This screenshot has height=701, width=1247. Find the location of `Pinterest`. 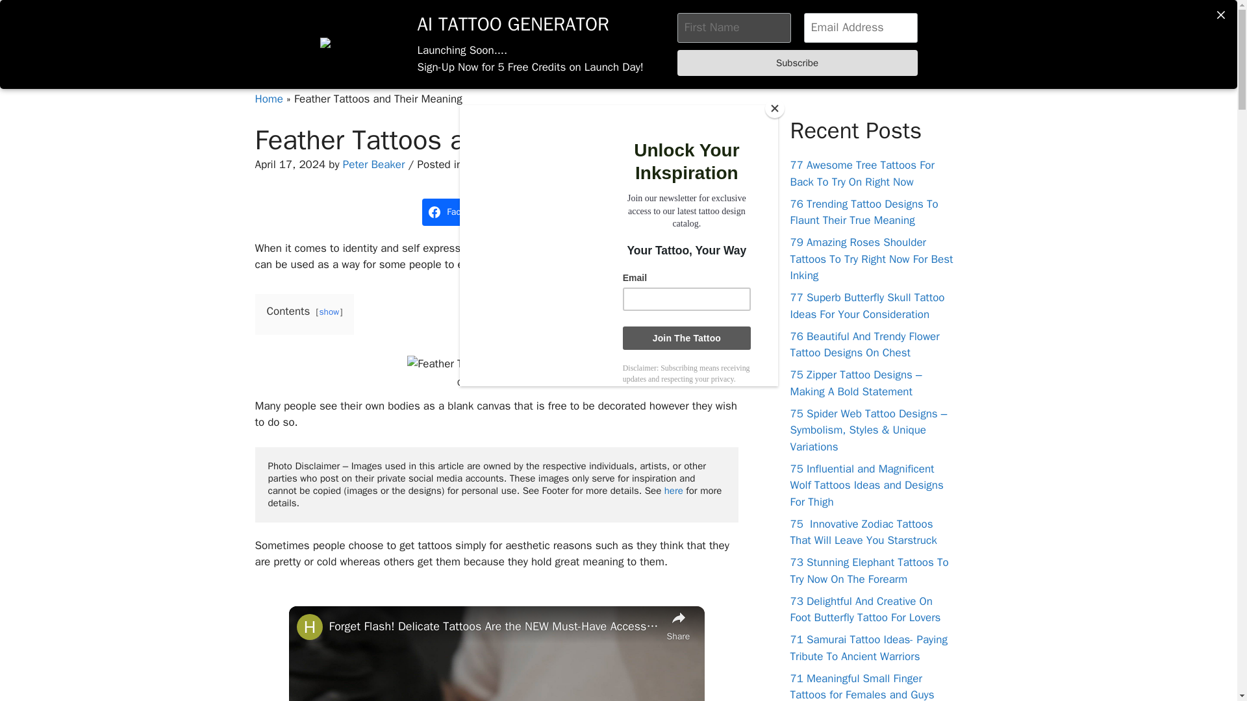

Pinterest is located at coordinates (533, 212).